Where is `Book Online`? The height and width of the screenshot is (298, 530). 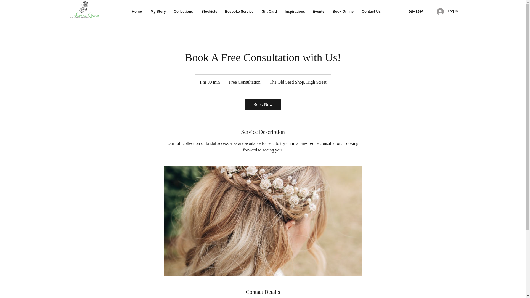
Book Online is located at coordinates (343, 11).